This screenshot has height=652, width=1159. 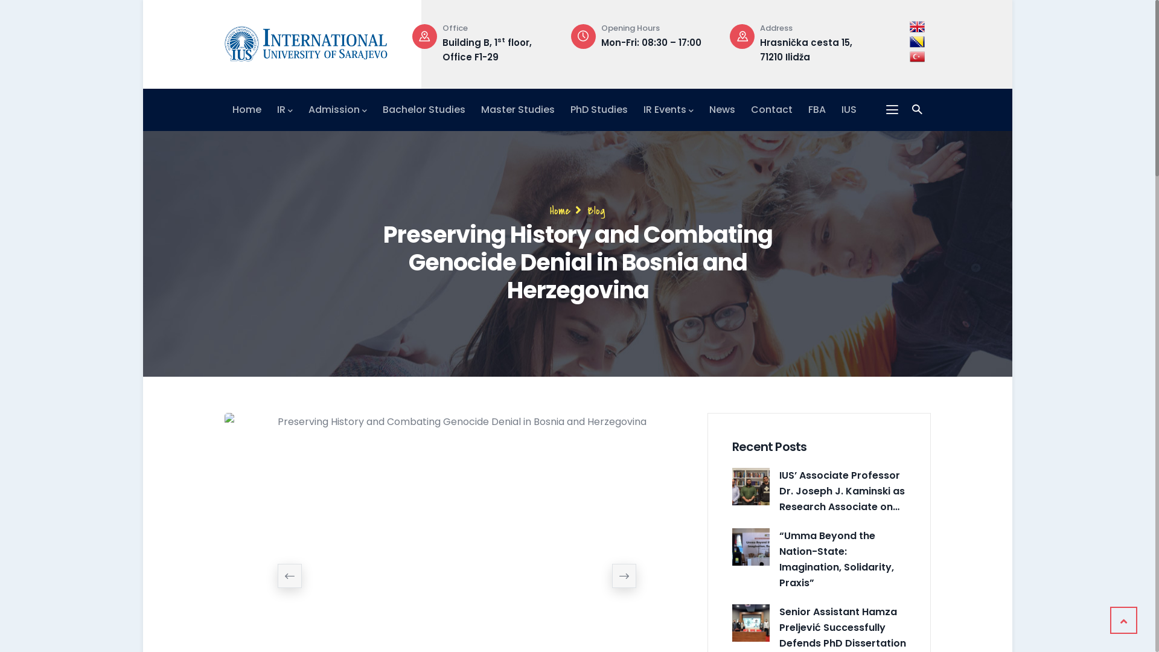 What do you see at coordinates (599, 110) in the screenshot?
I see `PhD Studies` at bounding box center [599, 110].